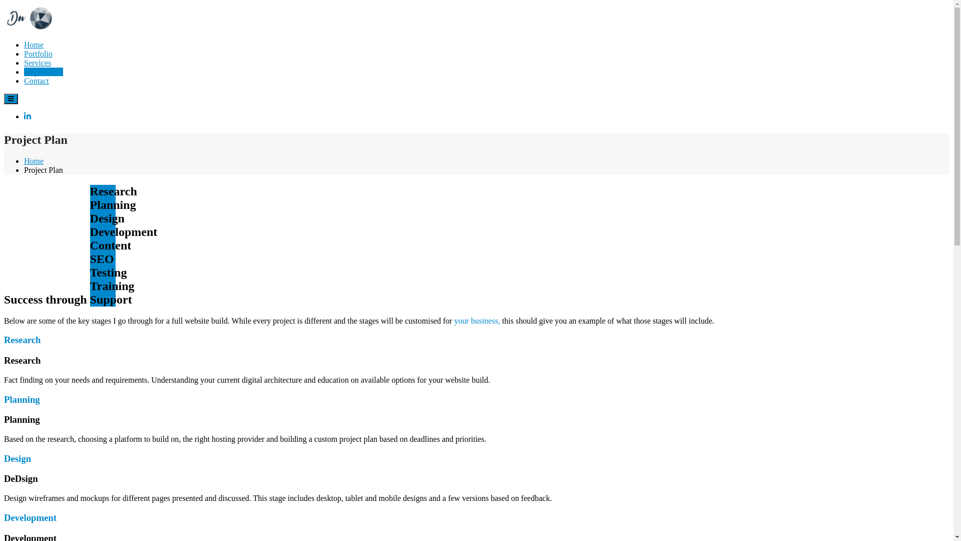  I want to click on Contact, so click(37, 81).